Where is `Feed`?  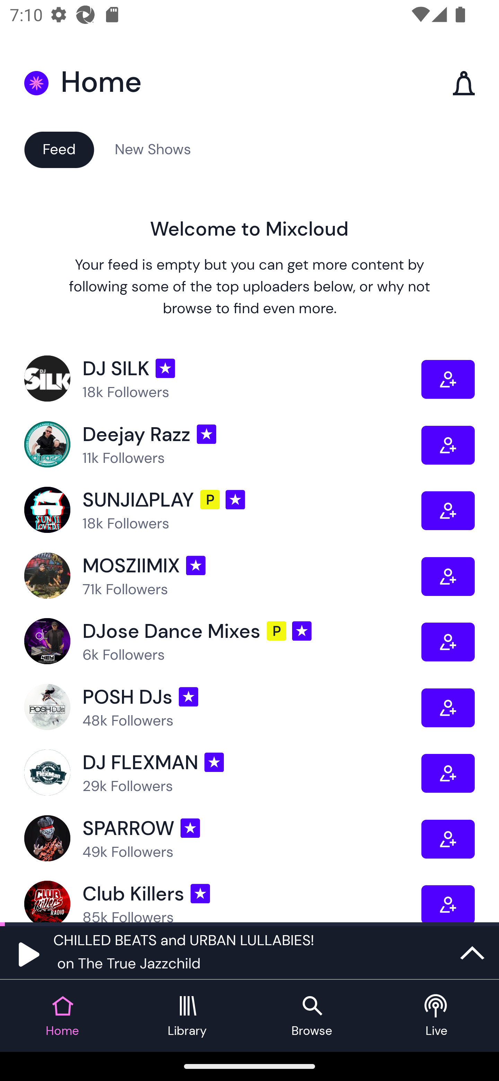 Feed is located at coordinates (59, 149).